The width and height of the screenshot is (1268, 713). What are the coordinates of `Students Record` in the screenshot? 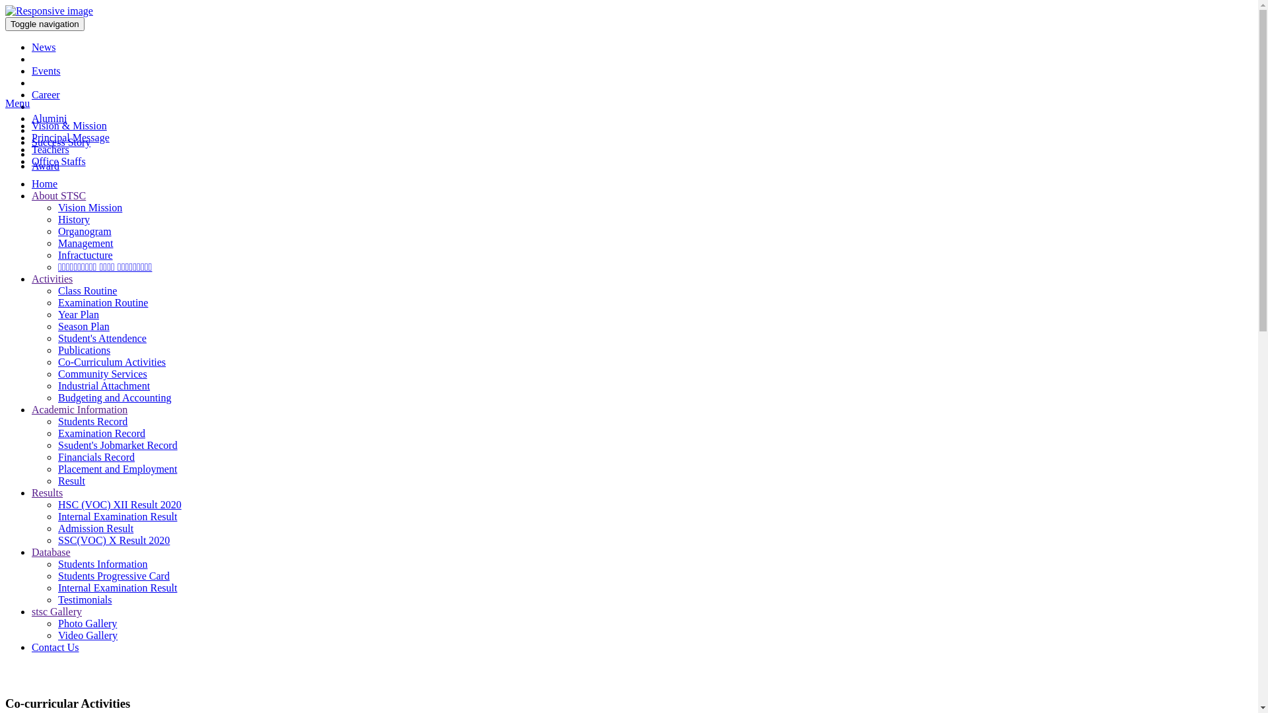 It's located at (92, 421).